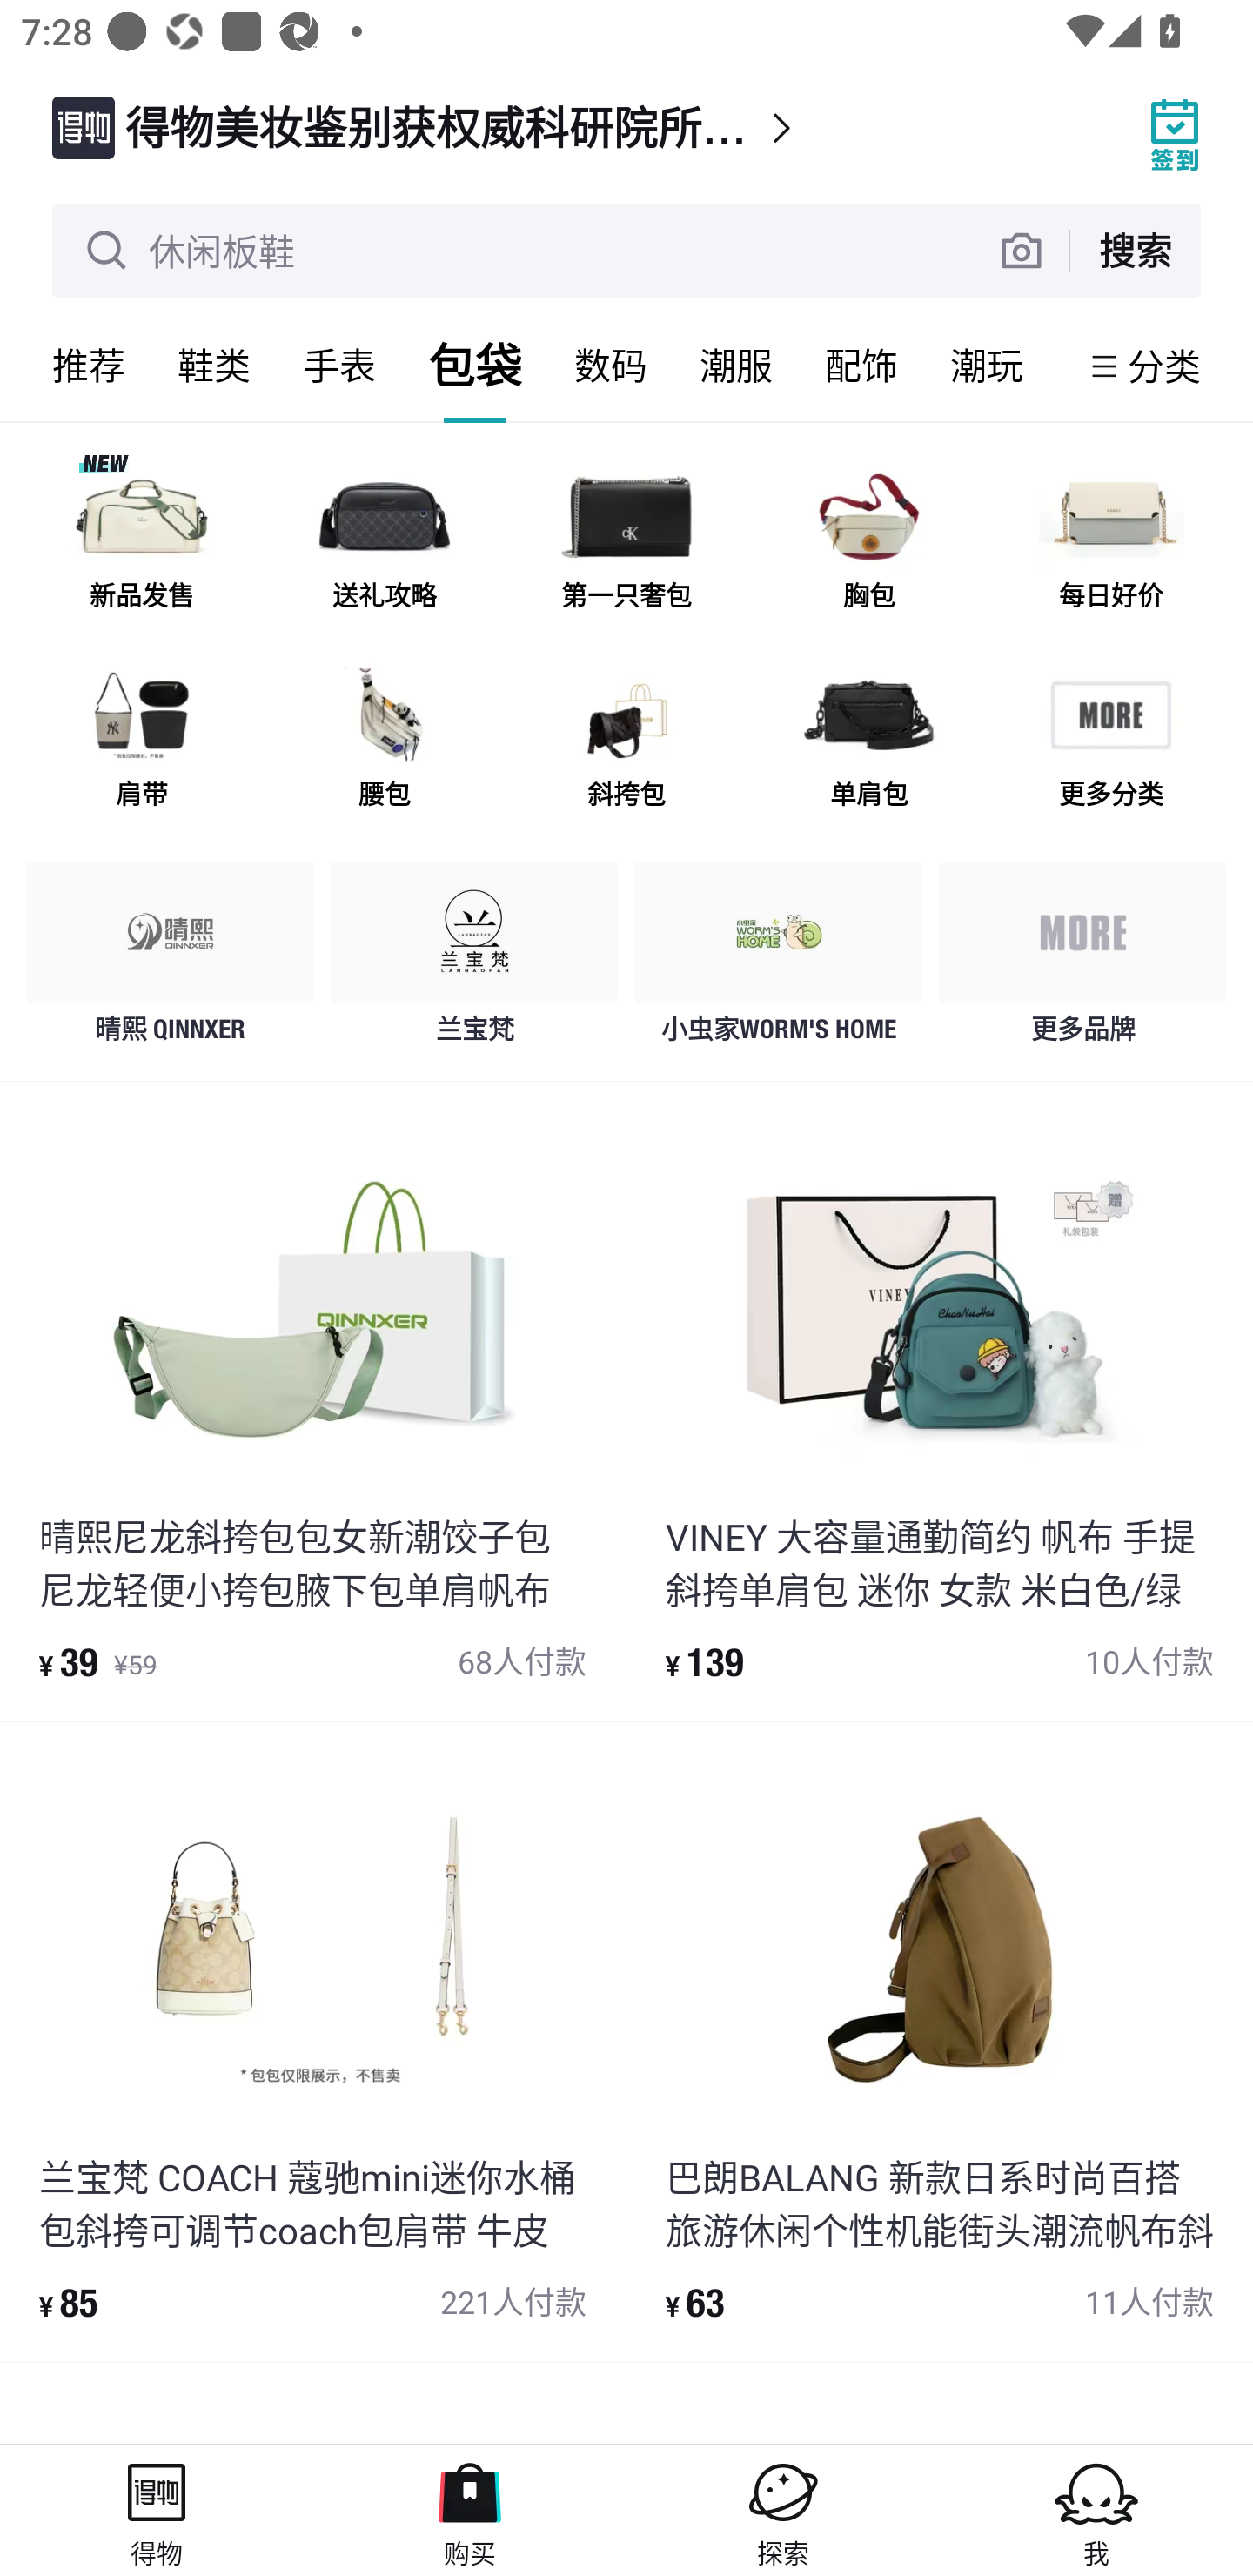 The width and height of the screenshot is (1253, 2576). What do you see at coordinates (142, 542) in the screenshot?
I see `新品发售` at bounding box center [142, 542].